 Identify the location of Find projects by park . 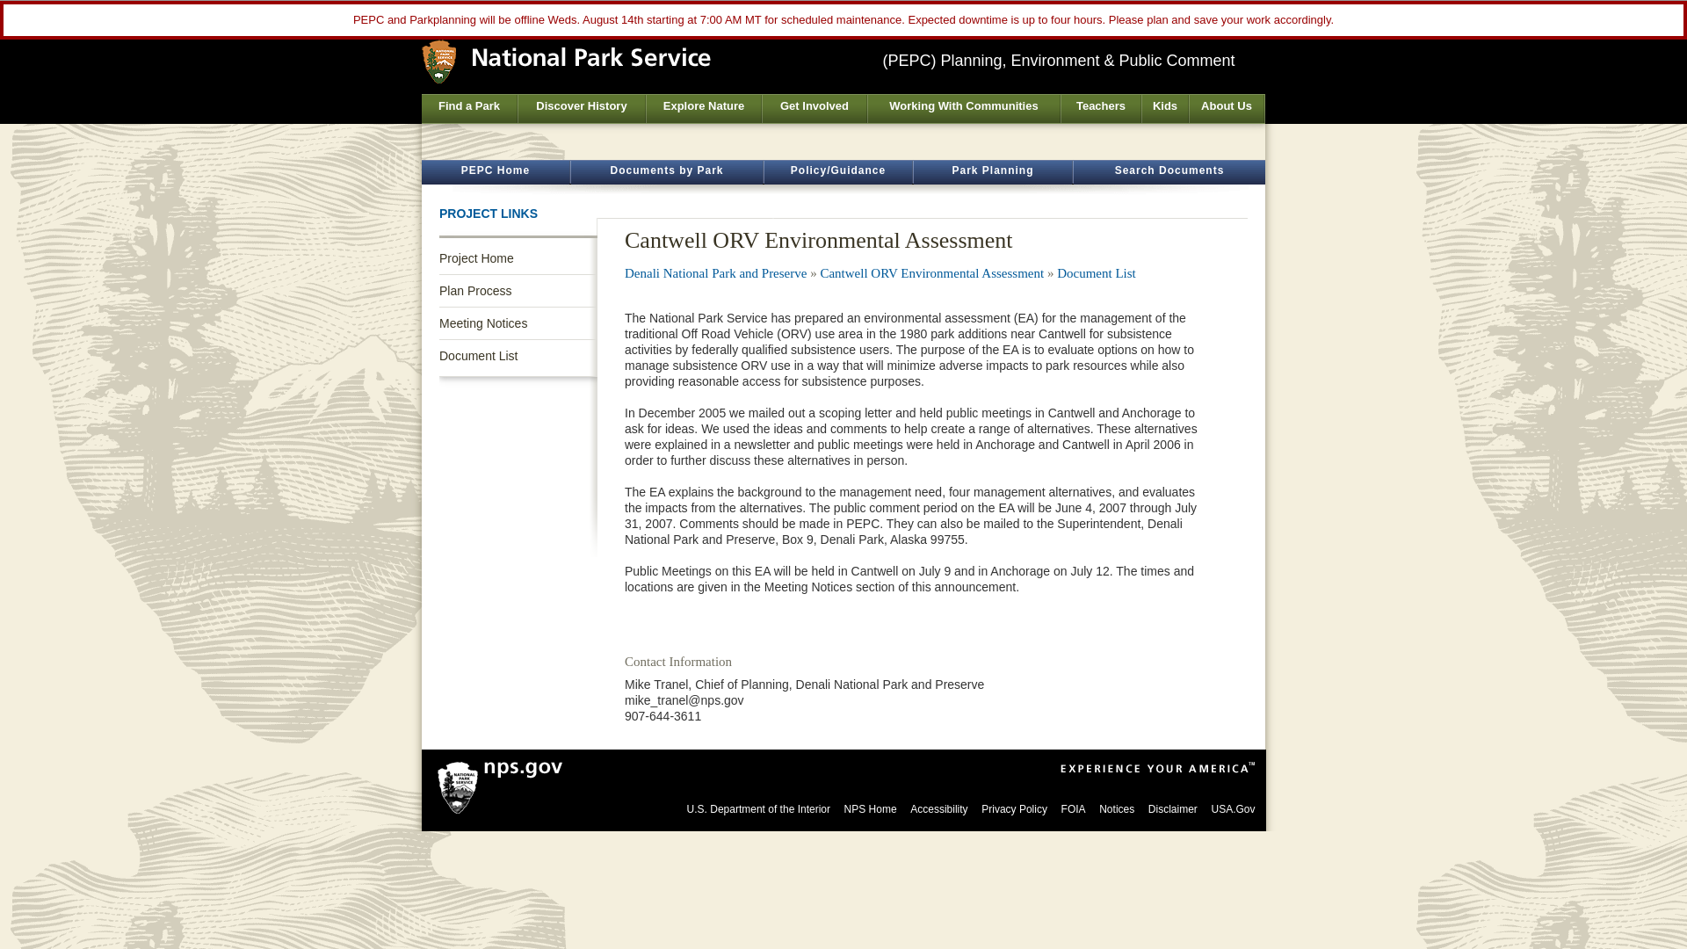
(666, 172).